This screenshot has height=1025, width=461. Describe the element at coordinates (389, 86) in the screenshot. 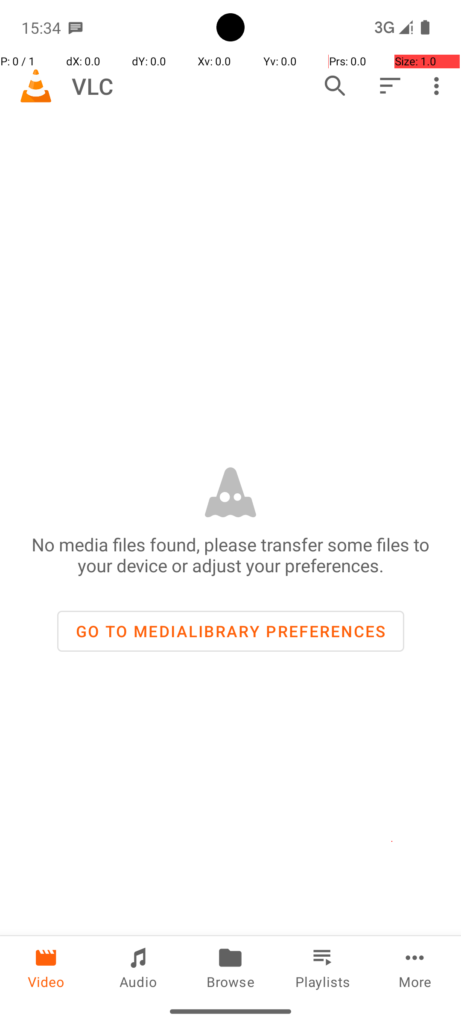

I see `Sort by…` at that location.